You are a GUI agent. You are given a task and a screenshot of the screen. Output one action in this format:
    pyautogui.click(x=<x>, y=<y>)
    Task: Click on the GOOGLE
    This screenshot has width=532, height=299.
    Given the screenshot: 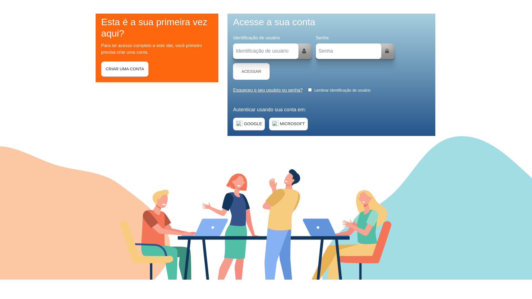 What is the action you would take?
    pyautogui.click(x=249, y=124)
    